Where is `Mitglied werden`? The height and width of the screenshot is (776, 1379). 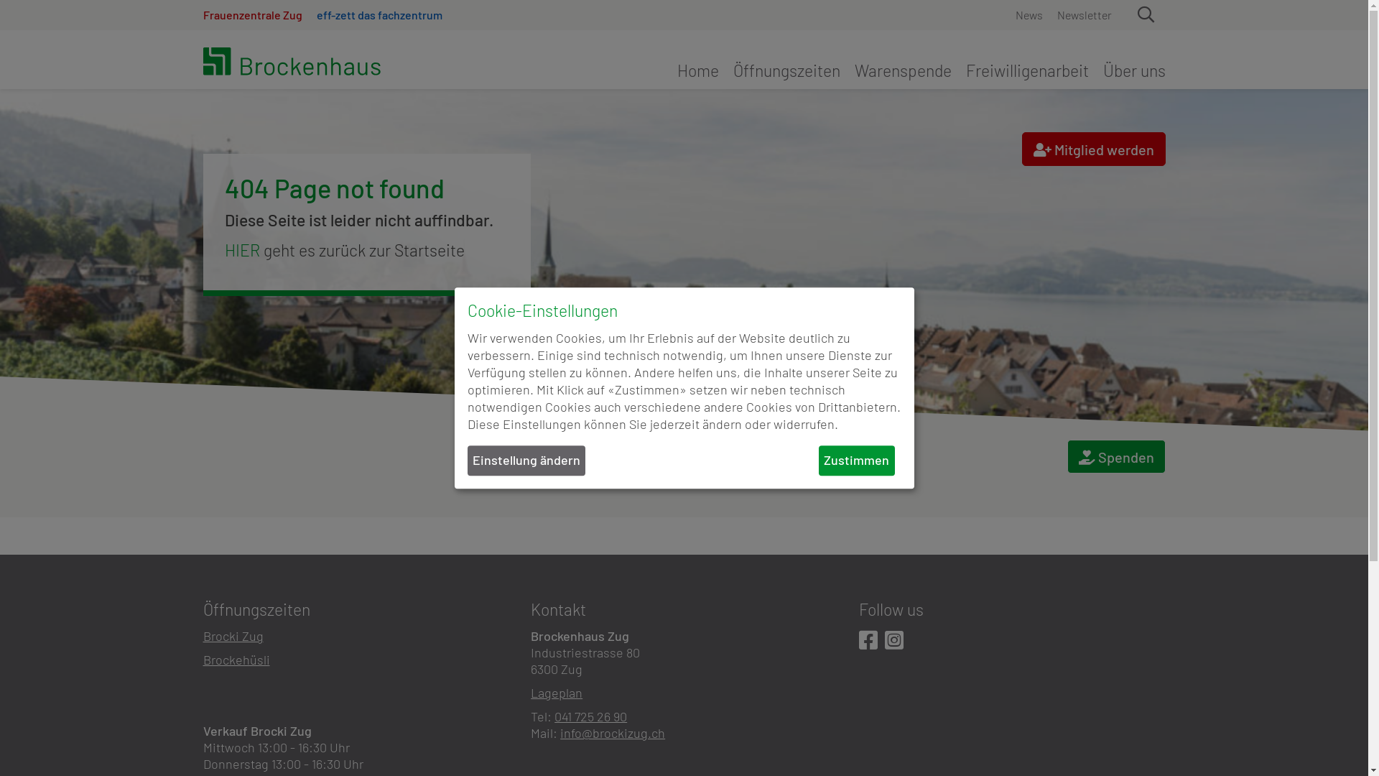 Mitglied werden is located at coordinates (1093, 149).